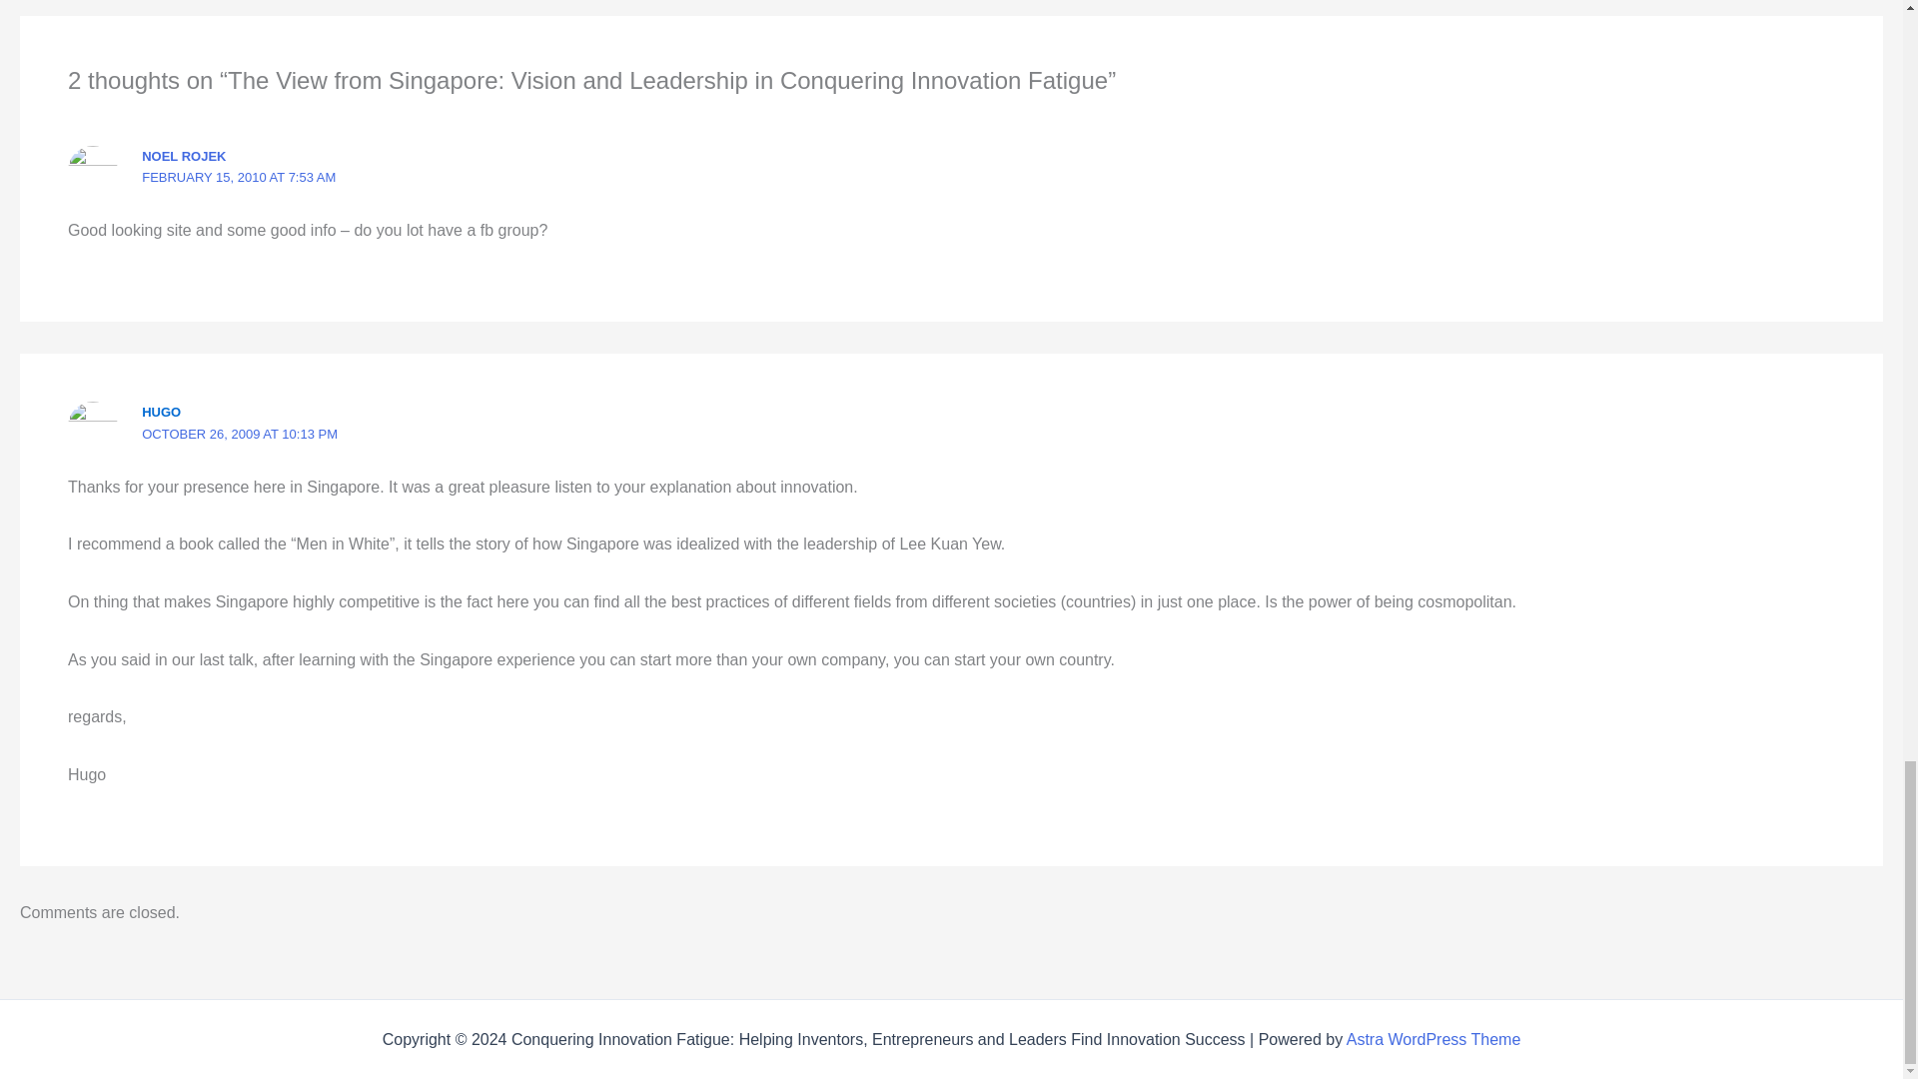  I want to click on NOEL ROJEK, so click(184, 156).